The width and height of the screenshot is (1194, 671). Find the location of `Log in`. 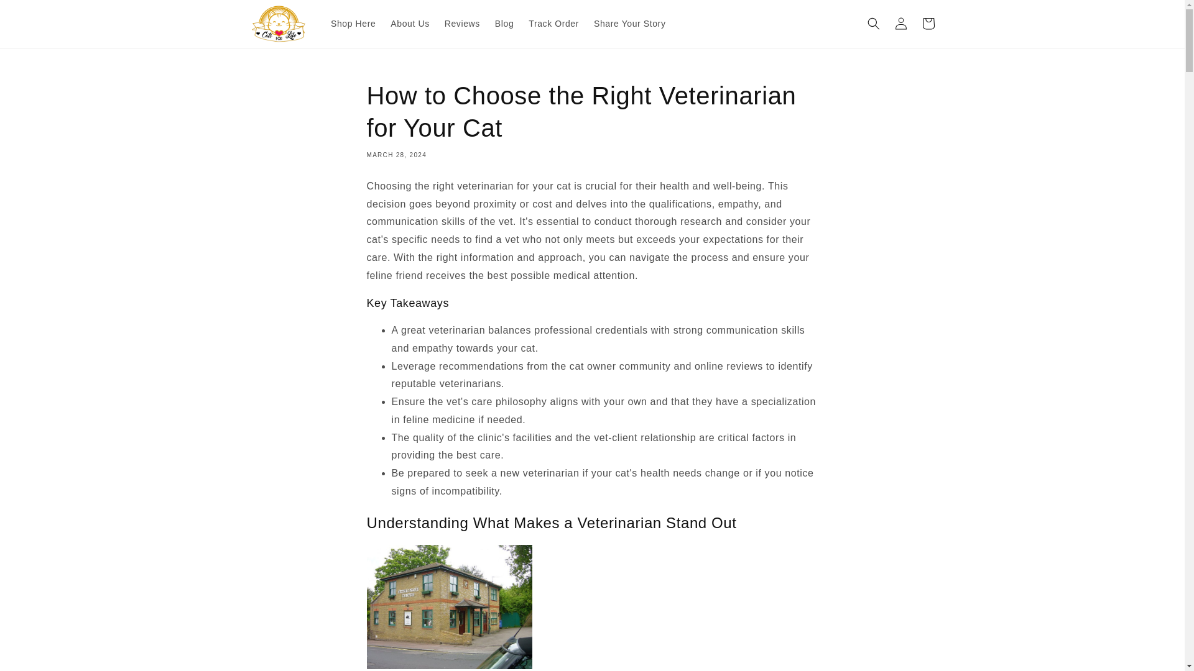

Log in is located at coordinates (900, 24).